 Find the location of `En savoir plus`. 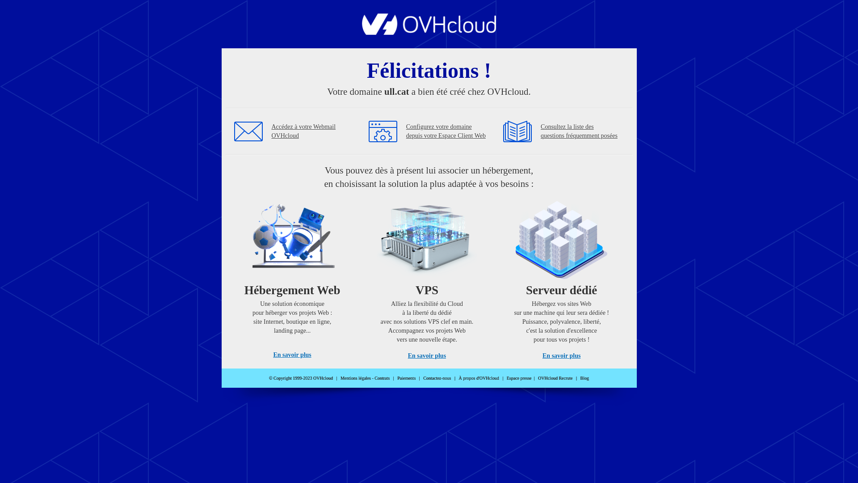

En savoir plus is located at coordinates (427, 356).